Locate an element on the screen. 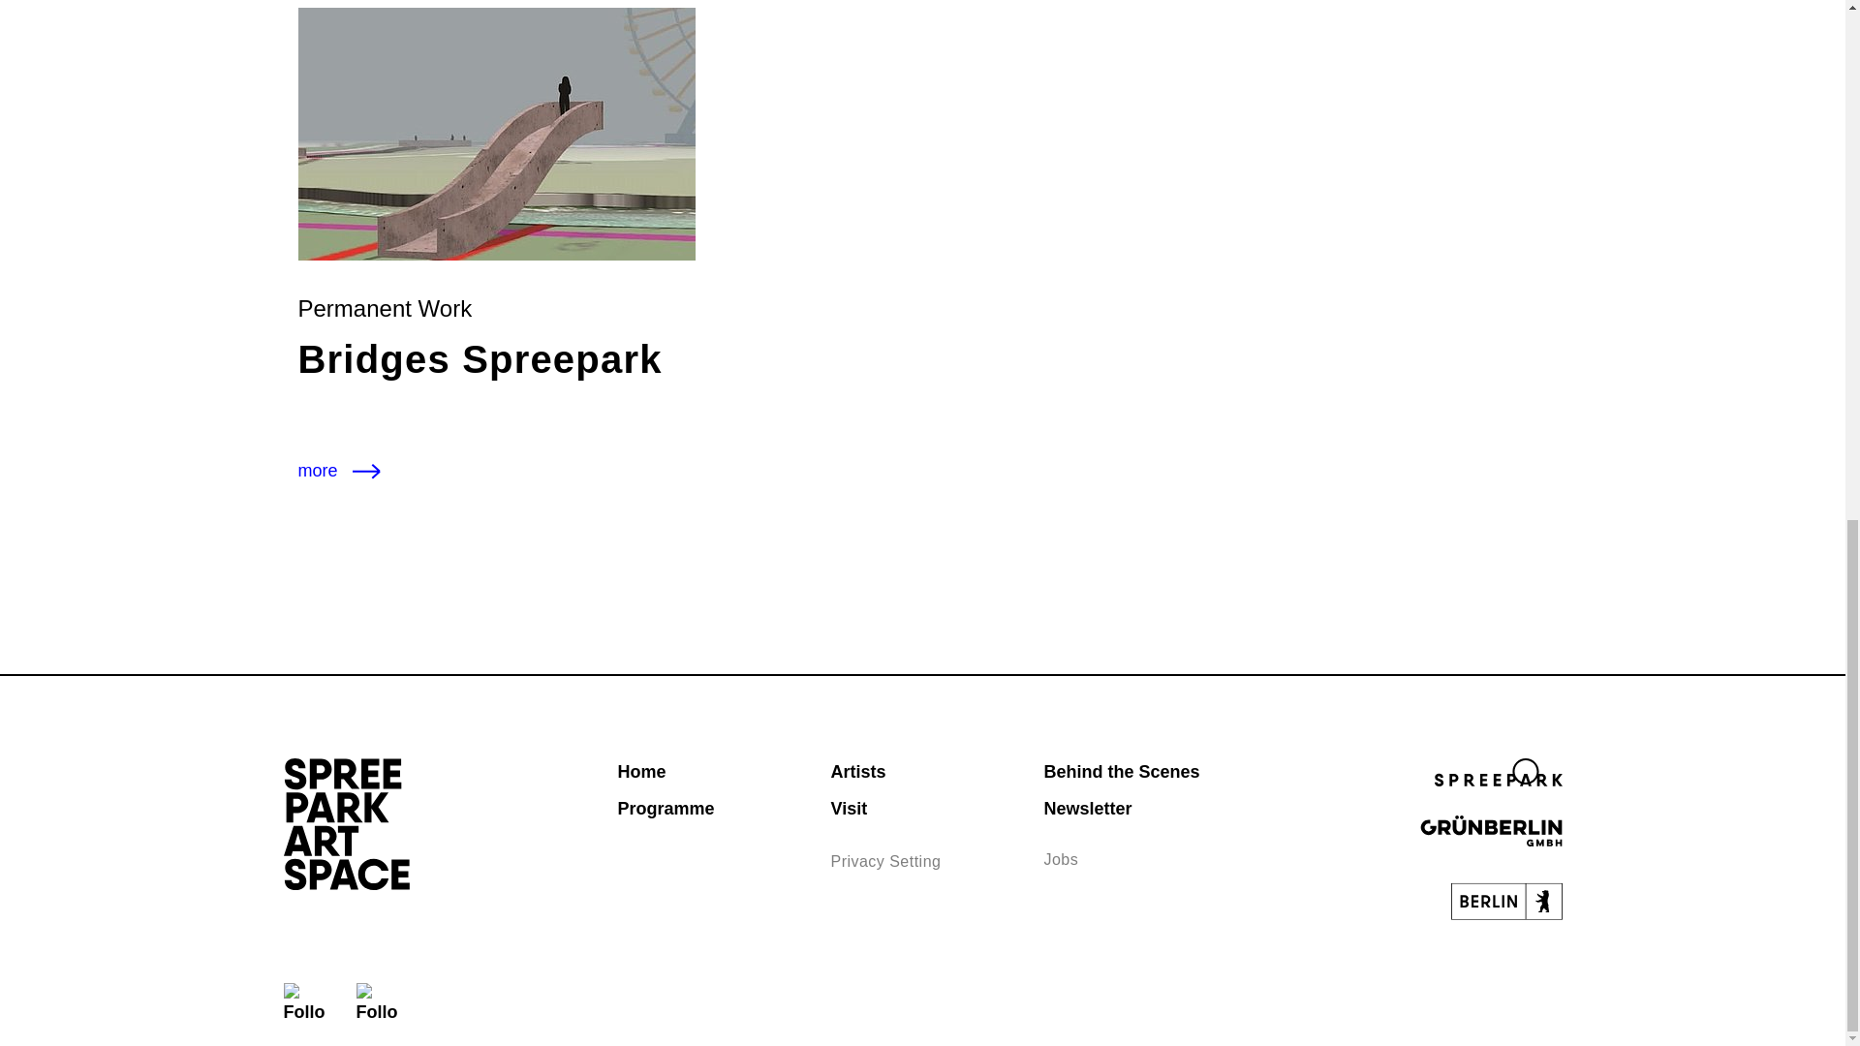  to the homepage is located at coordinates (345, 822).